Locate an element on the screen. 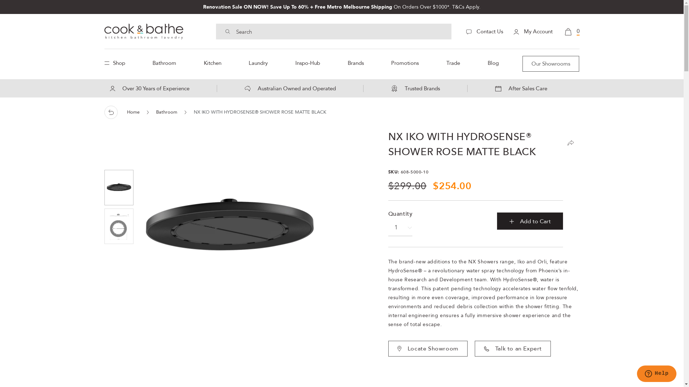 The height and width of the screenshot is (387, 689). 0 is located at coordinates (572, 31).